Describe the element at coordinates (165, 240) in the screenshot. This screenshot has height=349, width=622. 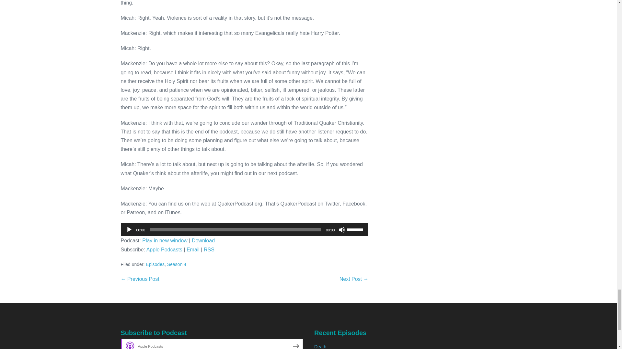
I see `Play in new window` at that location.